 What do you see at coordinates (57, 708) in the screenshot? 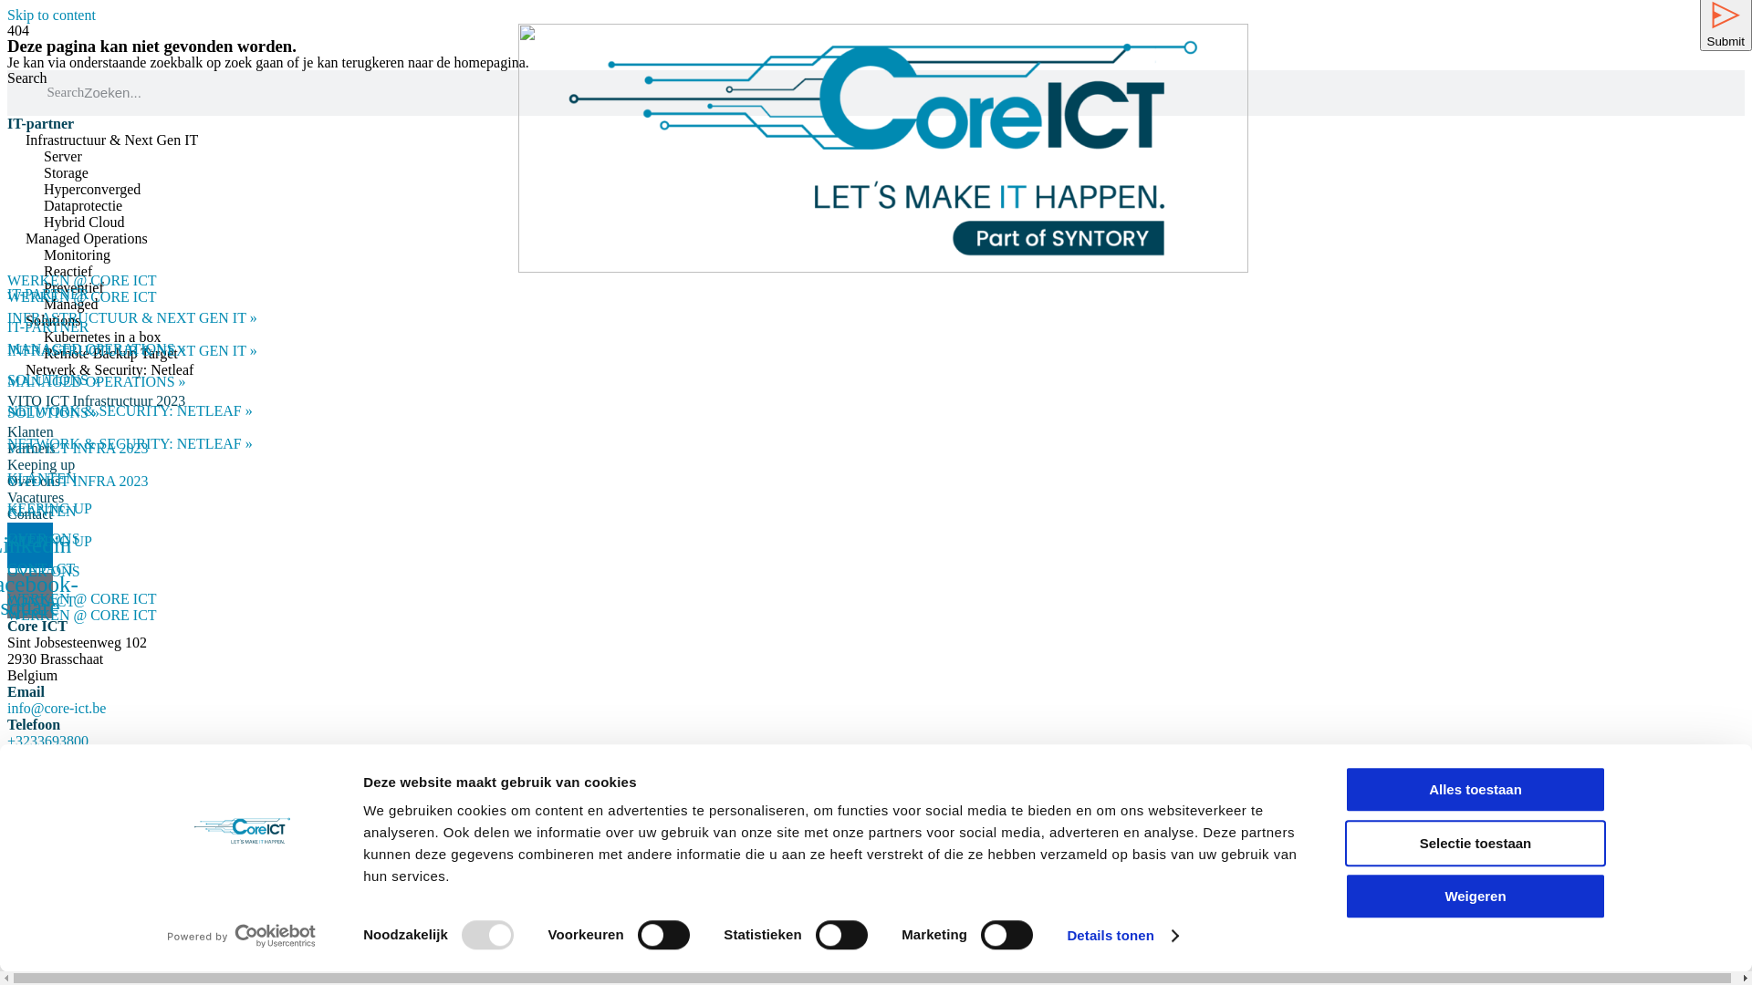
I see `info@core-ict.be` at bounding box center [57, 708].